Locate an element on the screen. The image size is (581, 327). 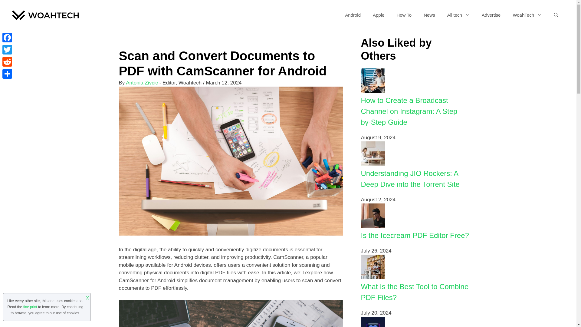
Apple is located at coordinates (378, 15).